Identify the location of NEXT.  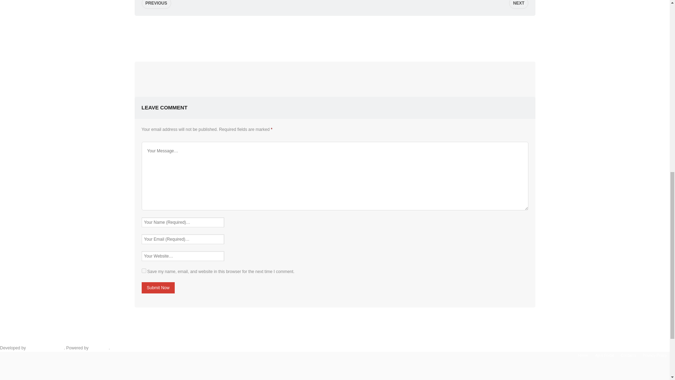
(518, 4).